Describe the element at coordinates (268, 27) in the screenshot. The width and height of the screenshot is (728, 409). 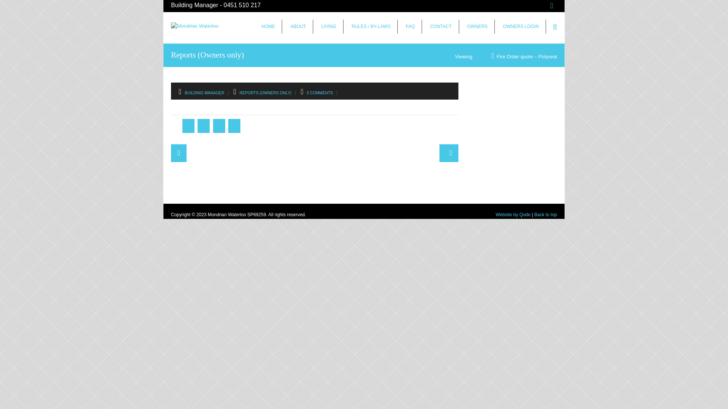
I see `HOME` at that location.